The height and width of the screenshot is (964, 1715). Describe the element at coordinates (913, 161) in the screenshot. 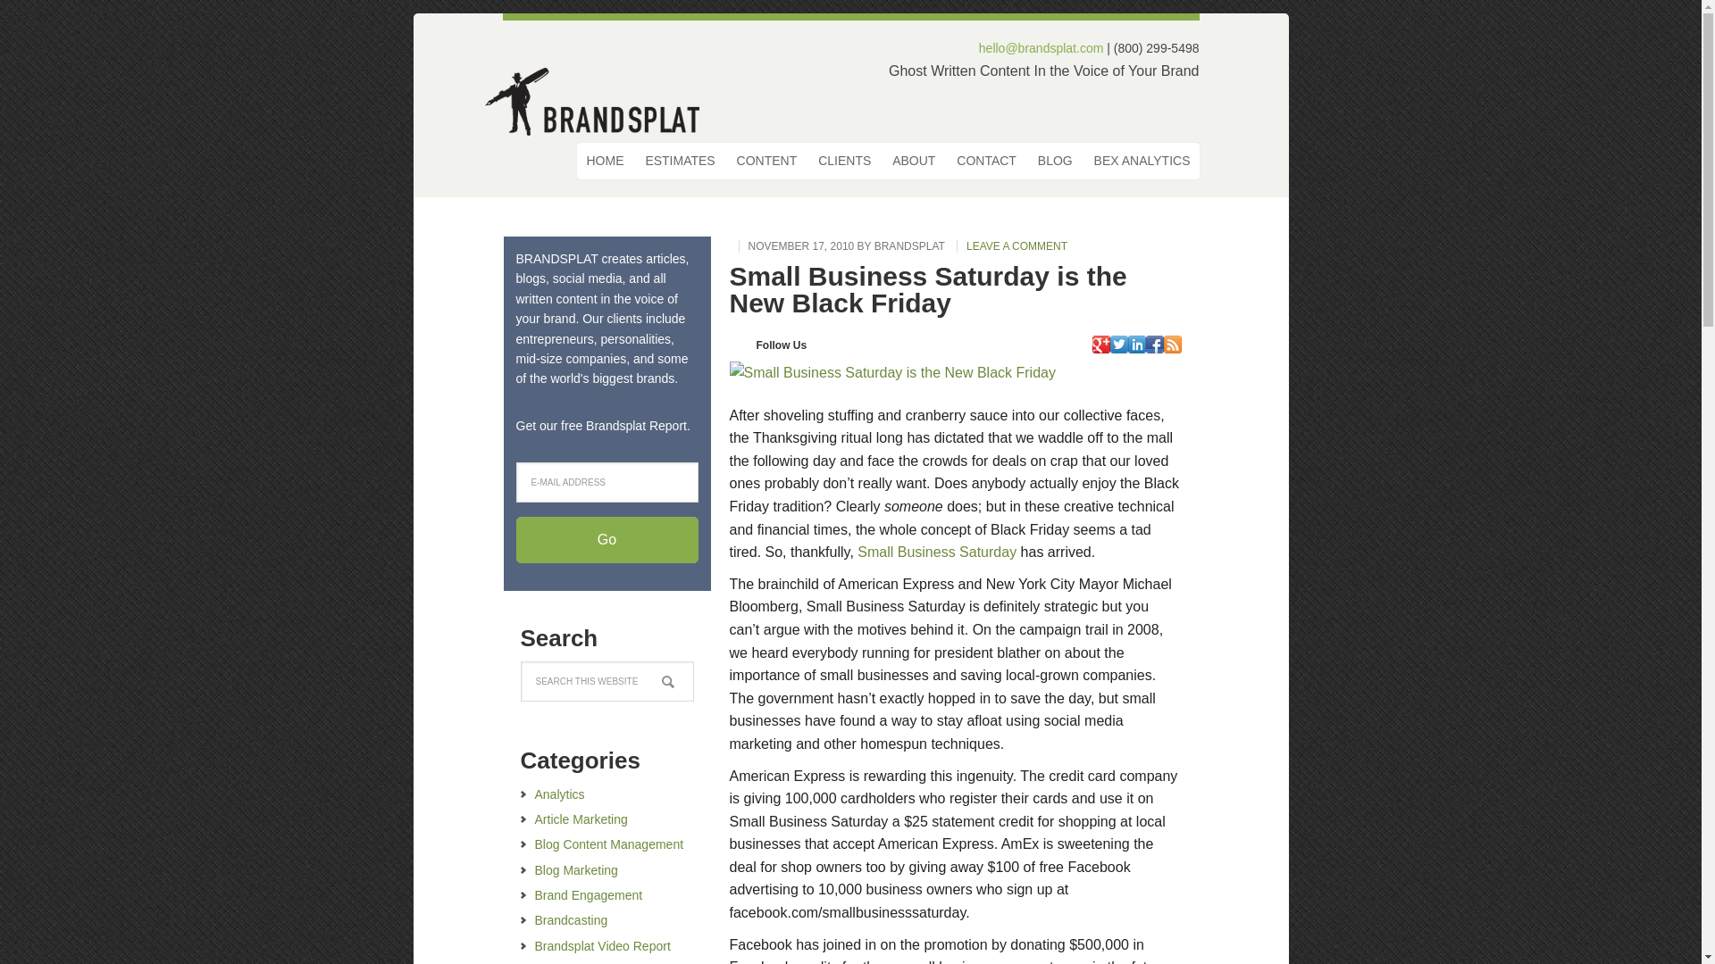

I see `ABOUT` at that location.